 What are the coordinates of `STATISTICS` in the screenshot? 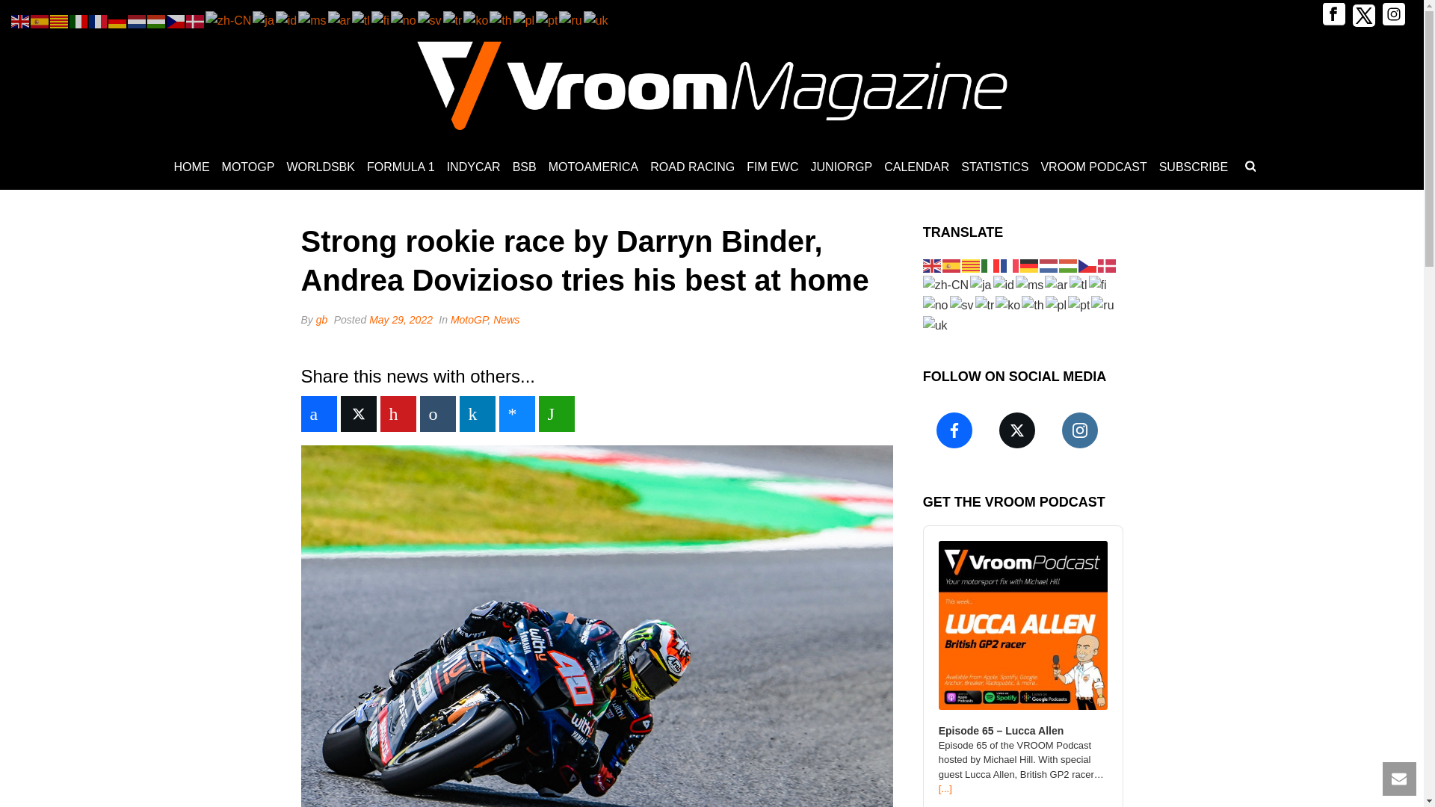 It's located at (995, 167).